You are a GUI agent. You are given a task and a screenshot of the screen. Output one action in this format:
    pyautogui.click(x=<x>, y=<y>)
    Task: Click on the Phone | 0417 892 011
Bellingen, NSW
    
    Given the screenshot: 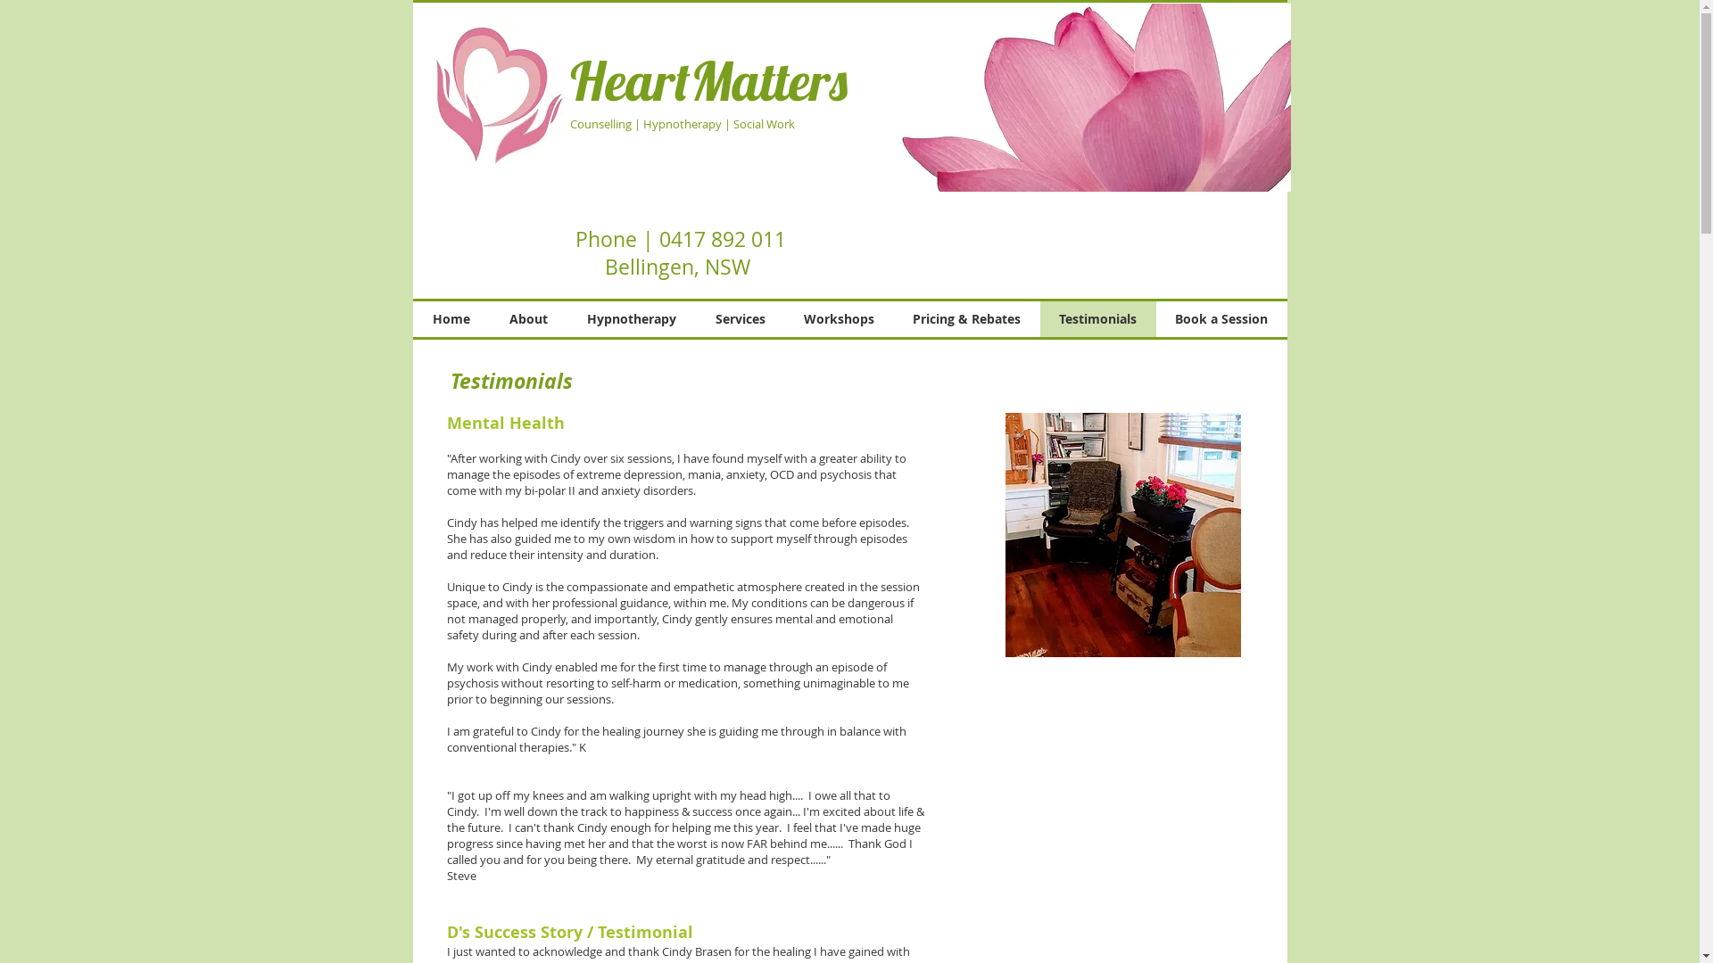 What is the action you would take?
    pyautogui.click(x=680, y=253)
    